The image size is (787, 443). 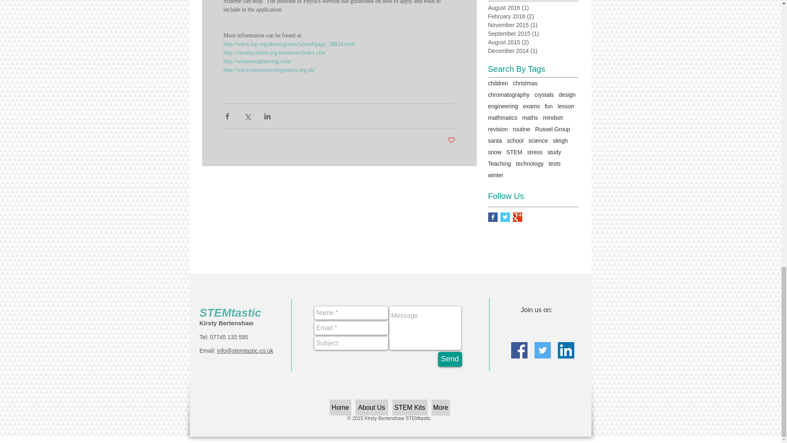 What do you see at coordinates (544, 94) in the screenshot?
I see `crystals` at bounding box center [544, 94].